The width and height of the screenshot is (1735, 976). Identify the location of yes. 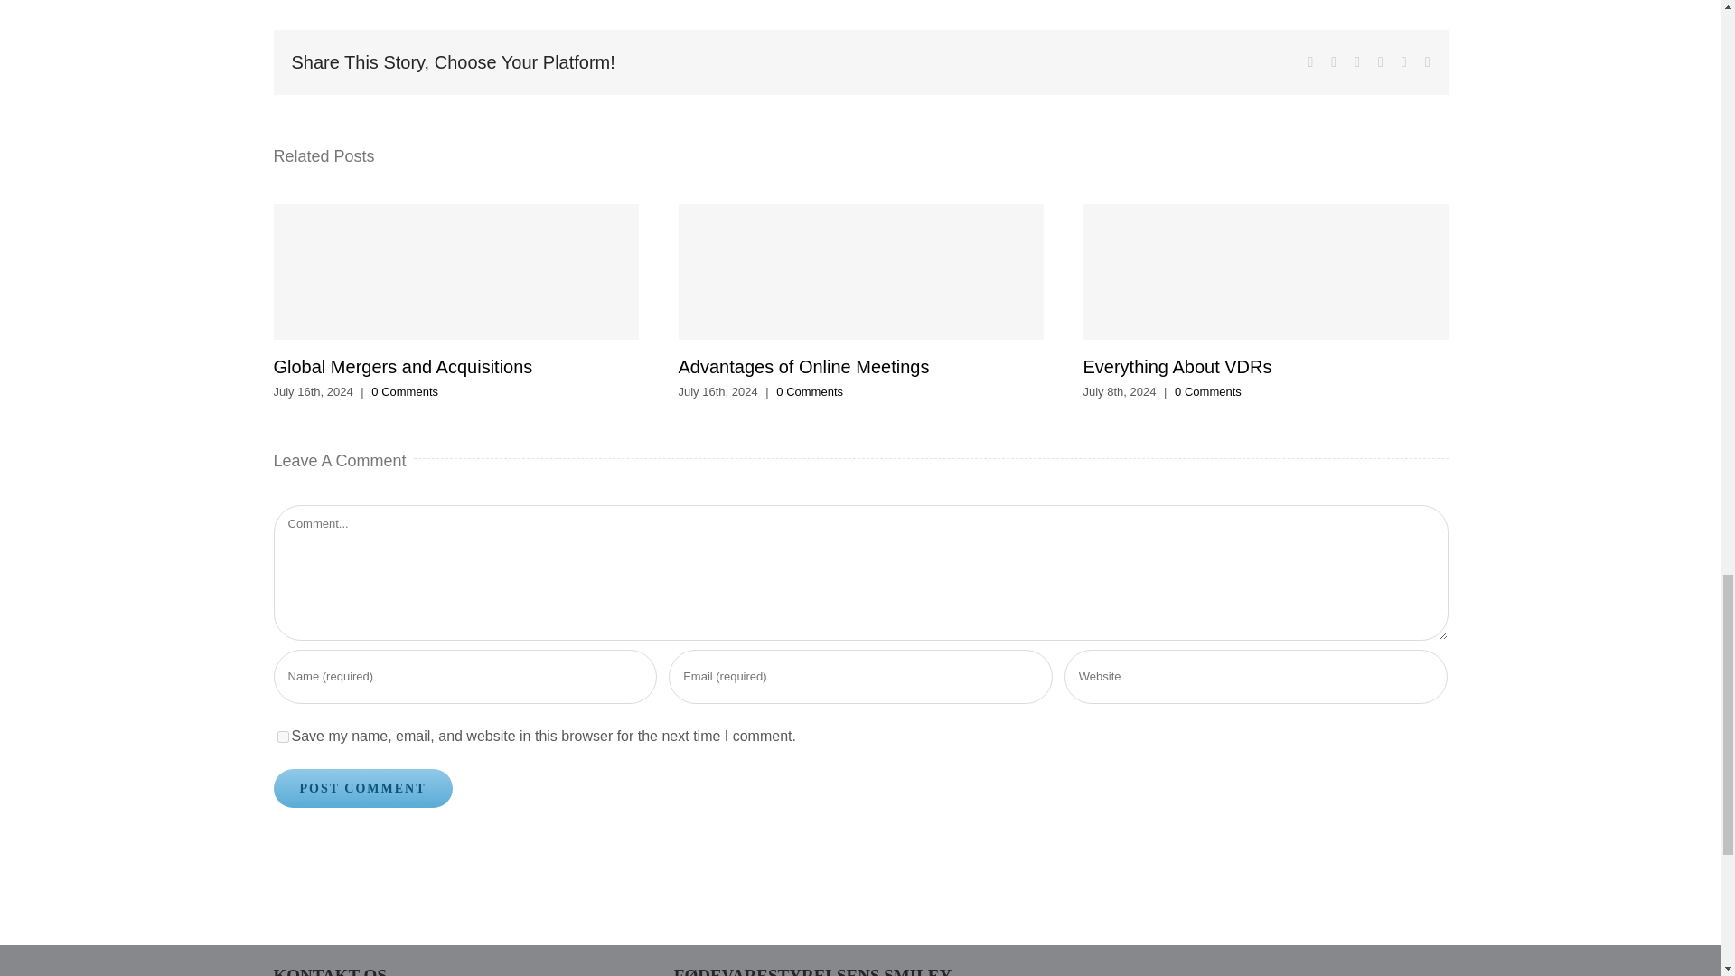
(282, 736).